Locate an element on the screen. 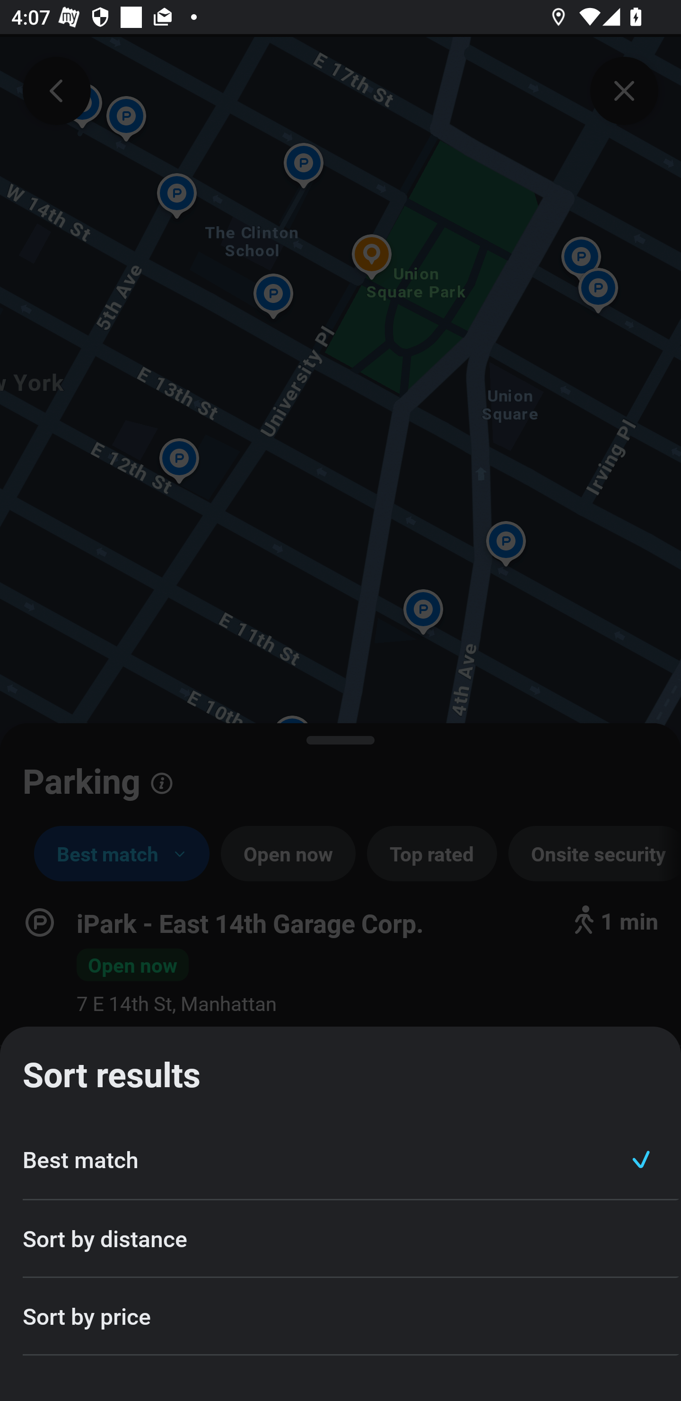 This screenshot has width=681, height=1401. Sort by price ACTION_CELL_TEXT is located at coordinates (340, 1317).